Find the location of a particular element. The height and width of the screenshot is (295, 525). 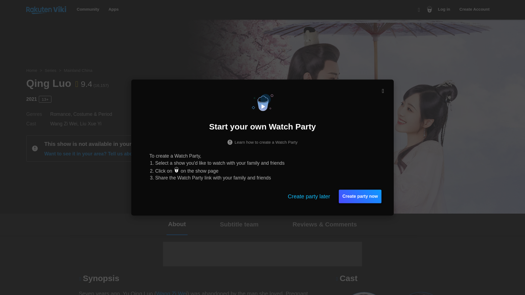

Home is located at coordinates (32, 70).